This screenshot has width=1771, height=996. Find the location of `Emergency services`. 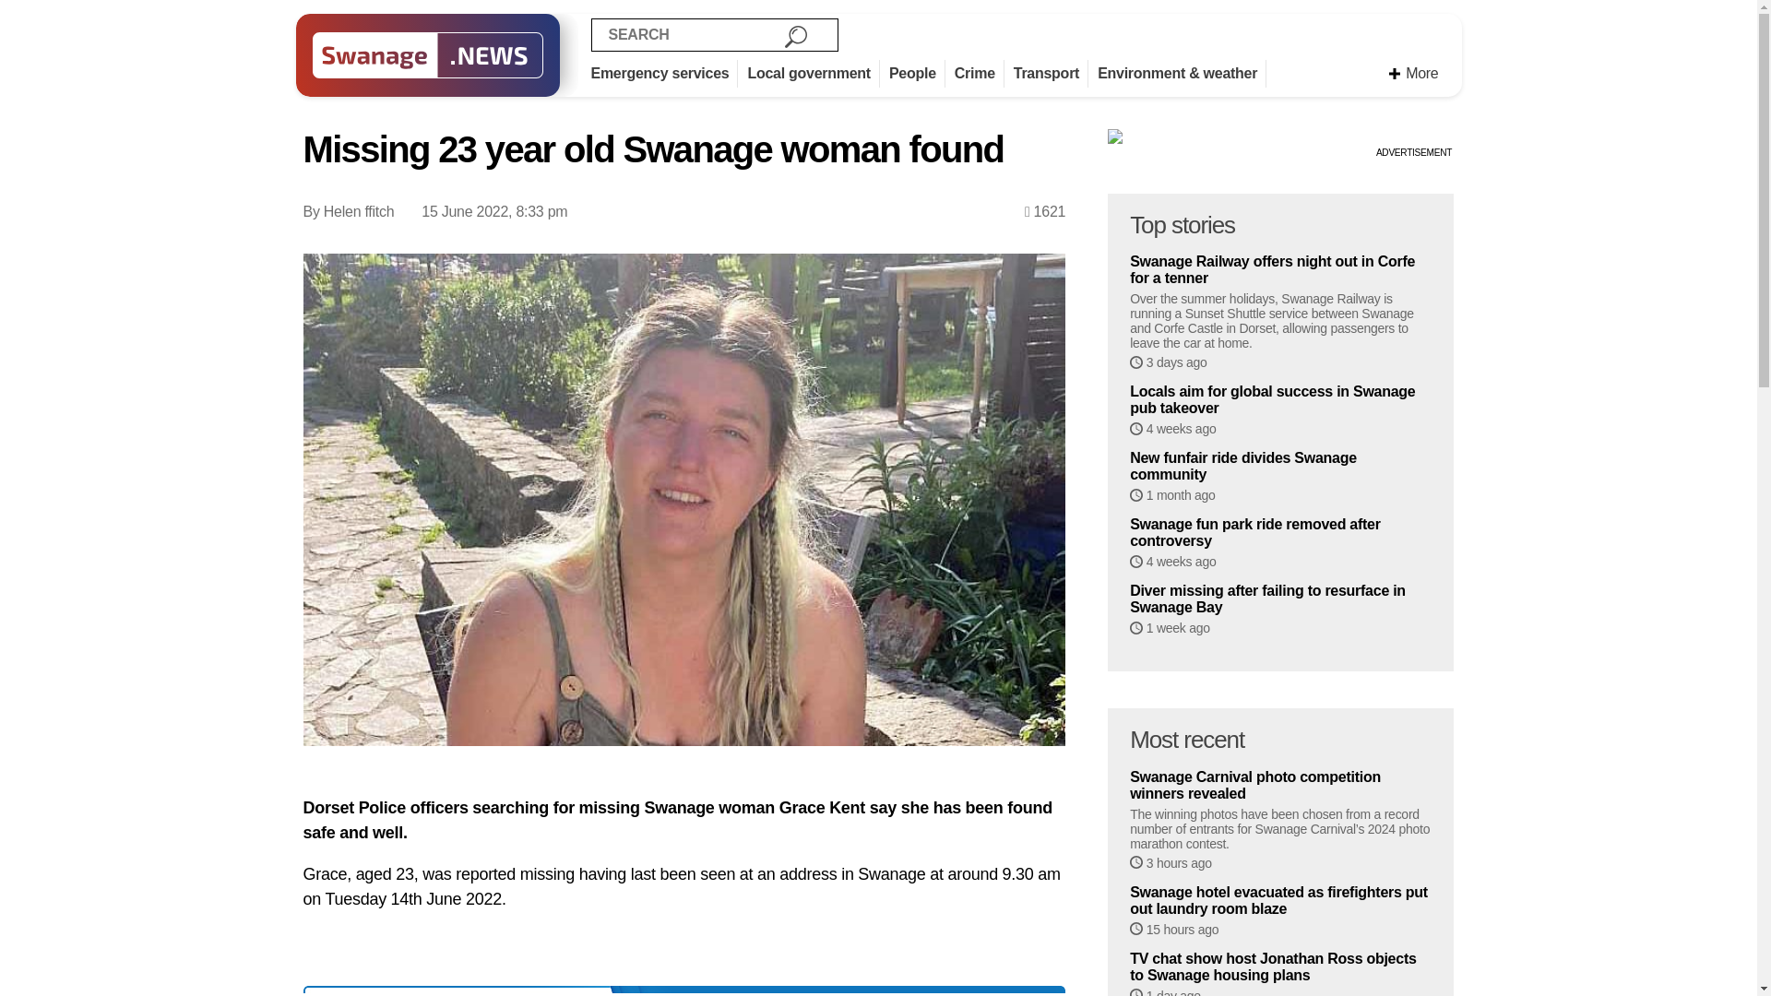

Emergency services is located at coordinates (664, 74).